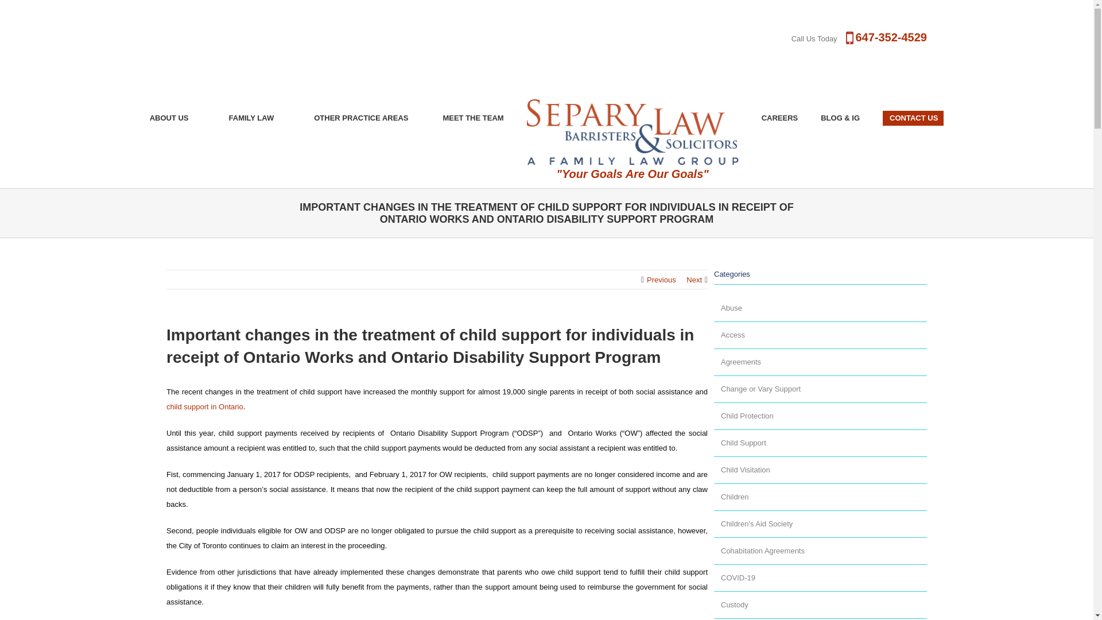  Describe the element at coordinates (360, 118) in the screenshot. I see `OTHER PRACTICE AREAS` at that location.